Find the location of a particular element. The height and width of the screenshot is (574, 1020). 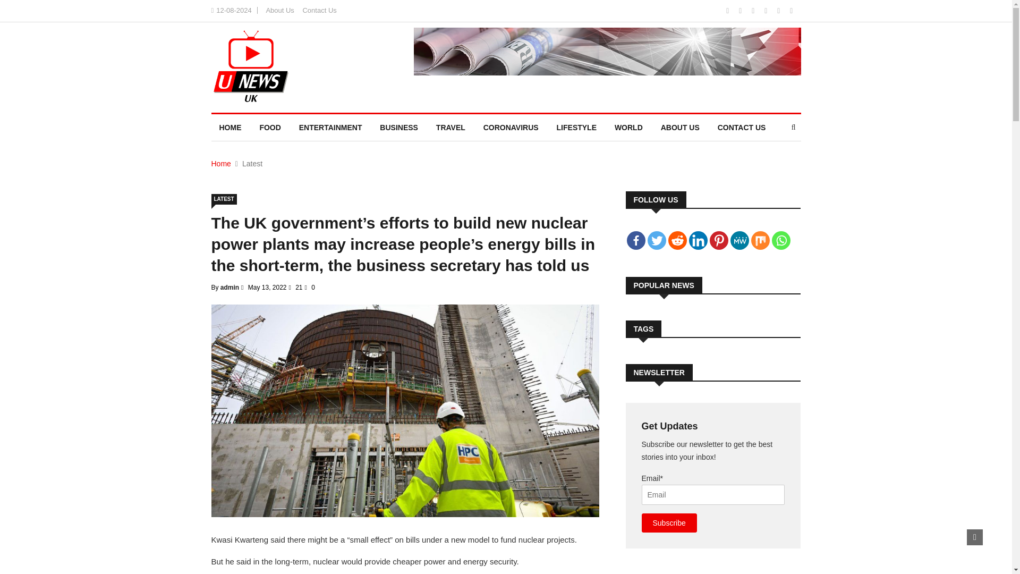

Contact Us is located at coordinates (319, 10).